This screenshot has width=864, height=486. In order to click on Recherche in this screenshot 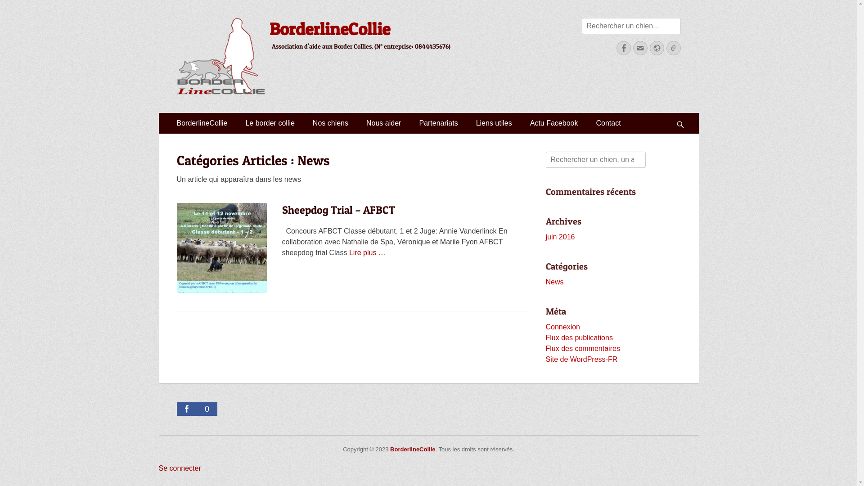, I will do `click(684, 112)`.